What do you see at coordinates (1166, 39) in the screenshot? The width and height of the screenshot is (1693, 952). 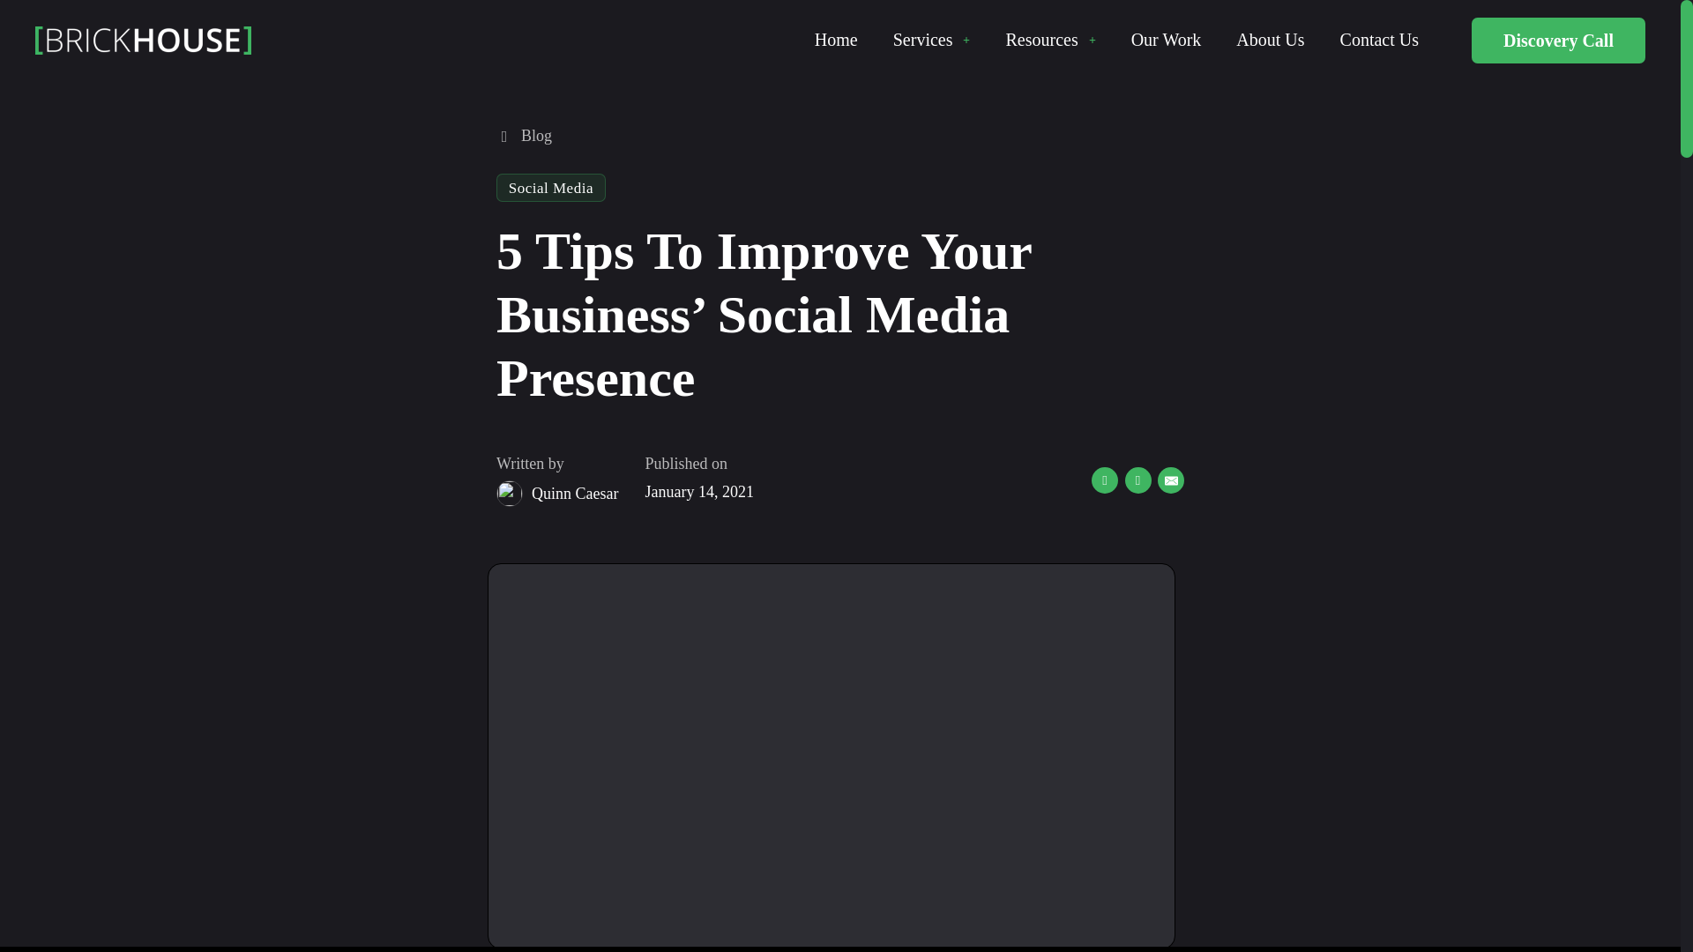 I see `Our Work` at bounding box center [1166, 39].